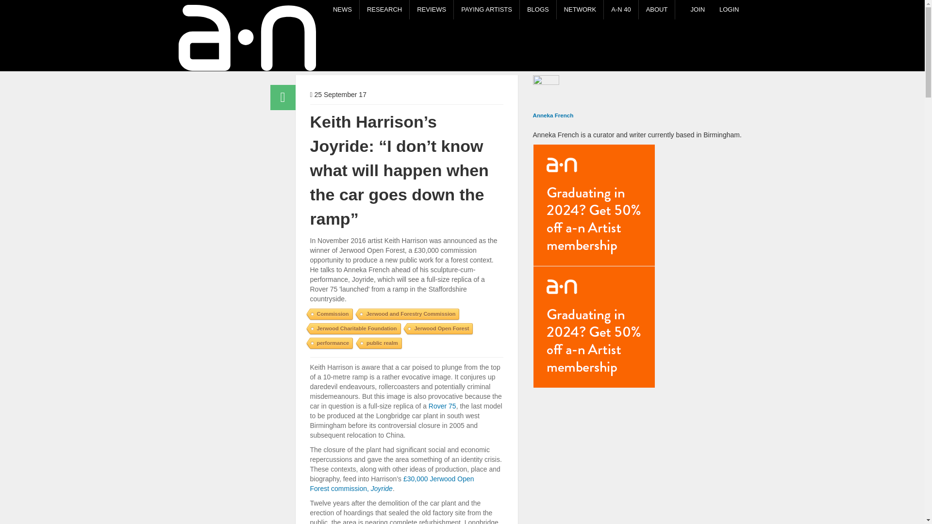  Describe the element at coordinates (538, 10) in the screenshot. I see `Blogs` at that location.